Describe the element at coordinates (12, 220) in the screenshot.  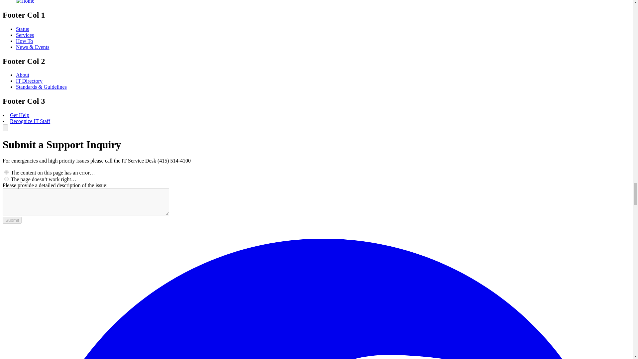
I see `Submit` at that location.